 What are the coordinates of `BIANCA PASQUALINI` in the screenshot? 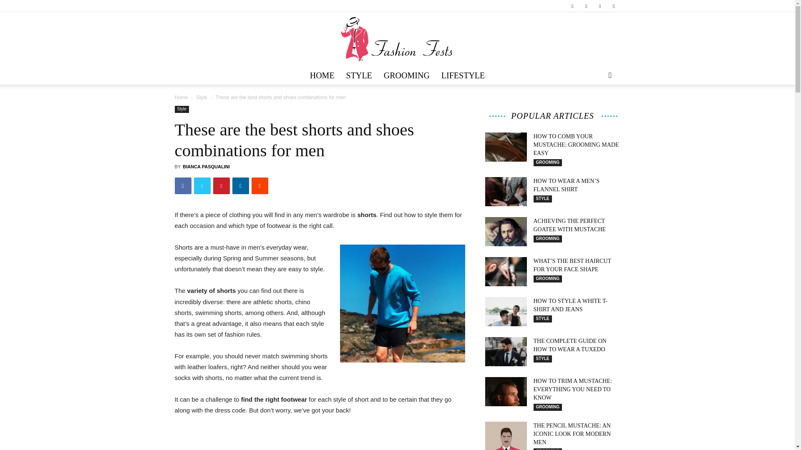 It's located at (206, 167).